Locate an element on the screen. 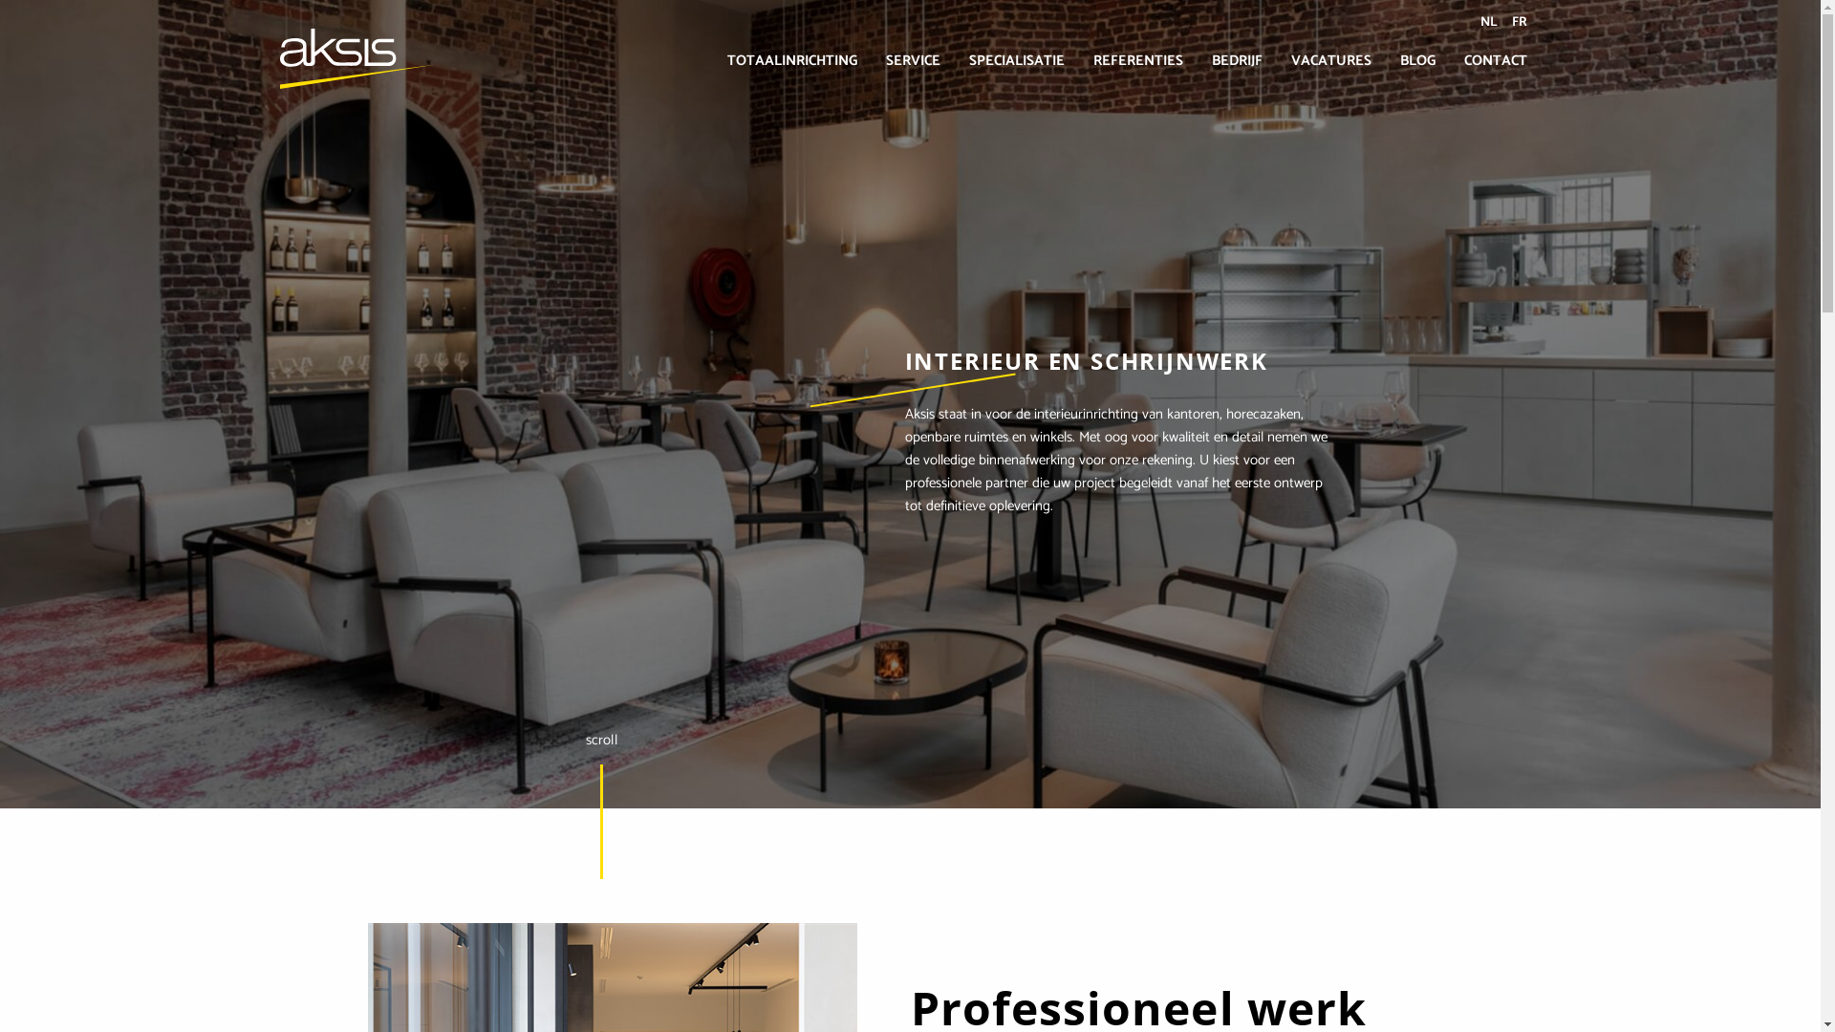 The height and width of the screenshot is (1032, 1835). SERVICE is located at coordinates (913, 61).